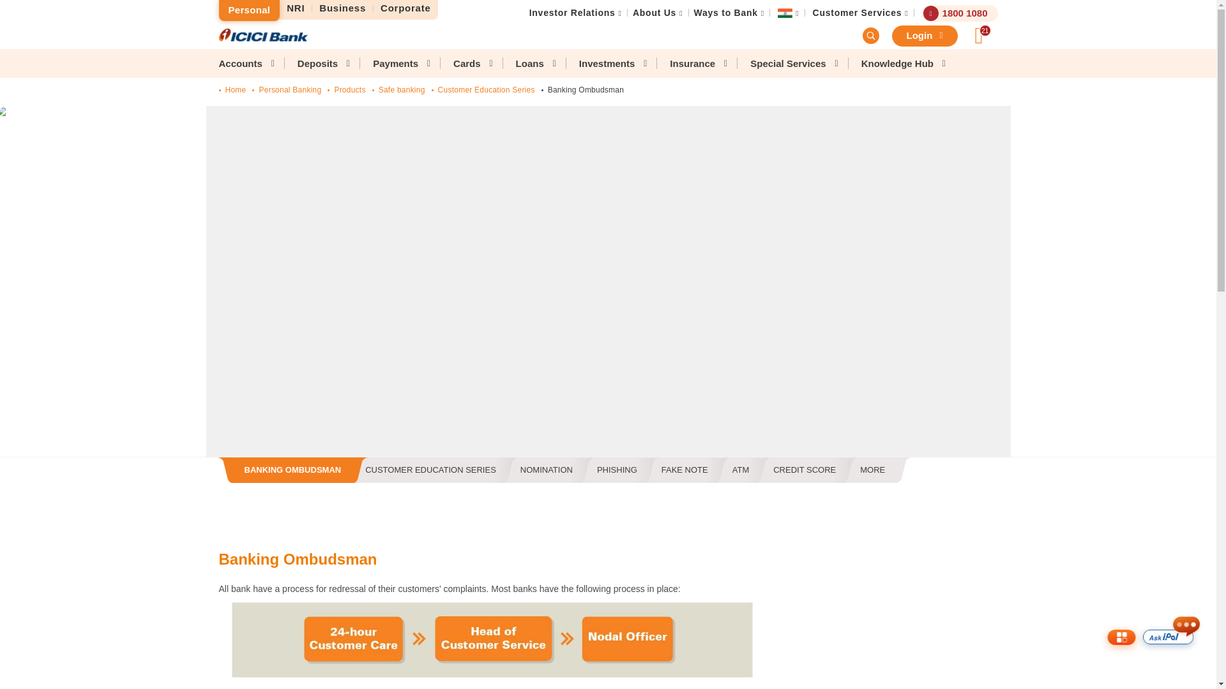 The width and height of the screenshot is (1226, 689). I want to click on Investor Relations, so click(572, 13).